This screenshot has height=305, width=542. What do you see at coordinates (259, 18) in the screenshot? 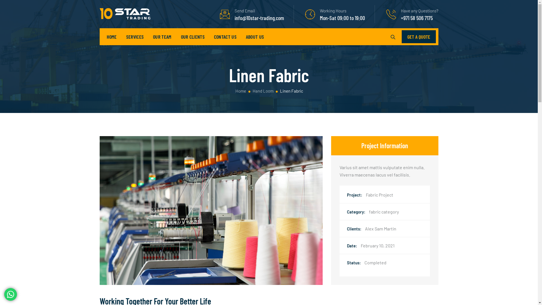
I see `info@10star-trading.com` at bounding box center [259, 18].